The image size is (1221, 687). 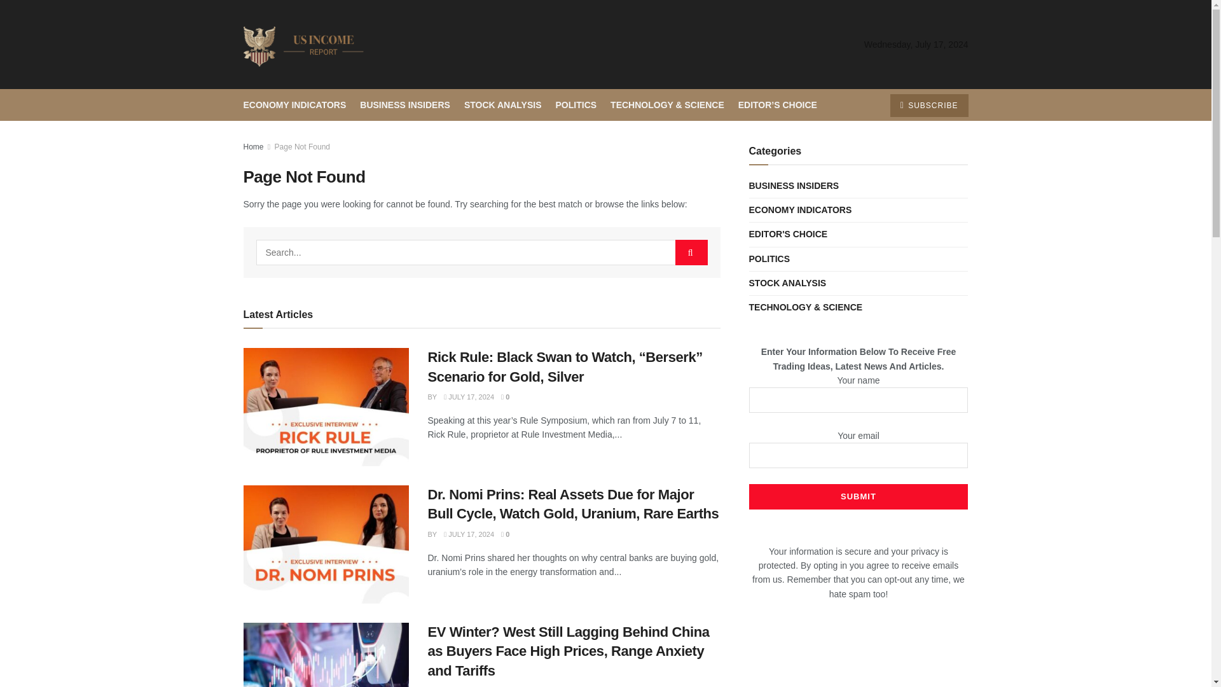 I want to click on JULY 17, 2024, so click(x=469, y=396).